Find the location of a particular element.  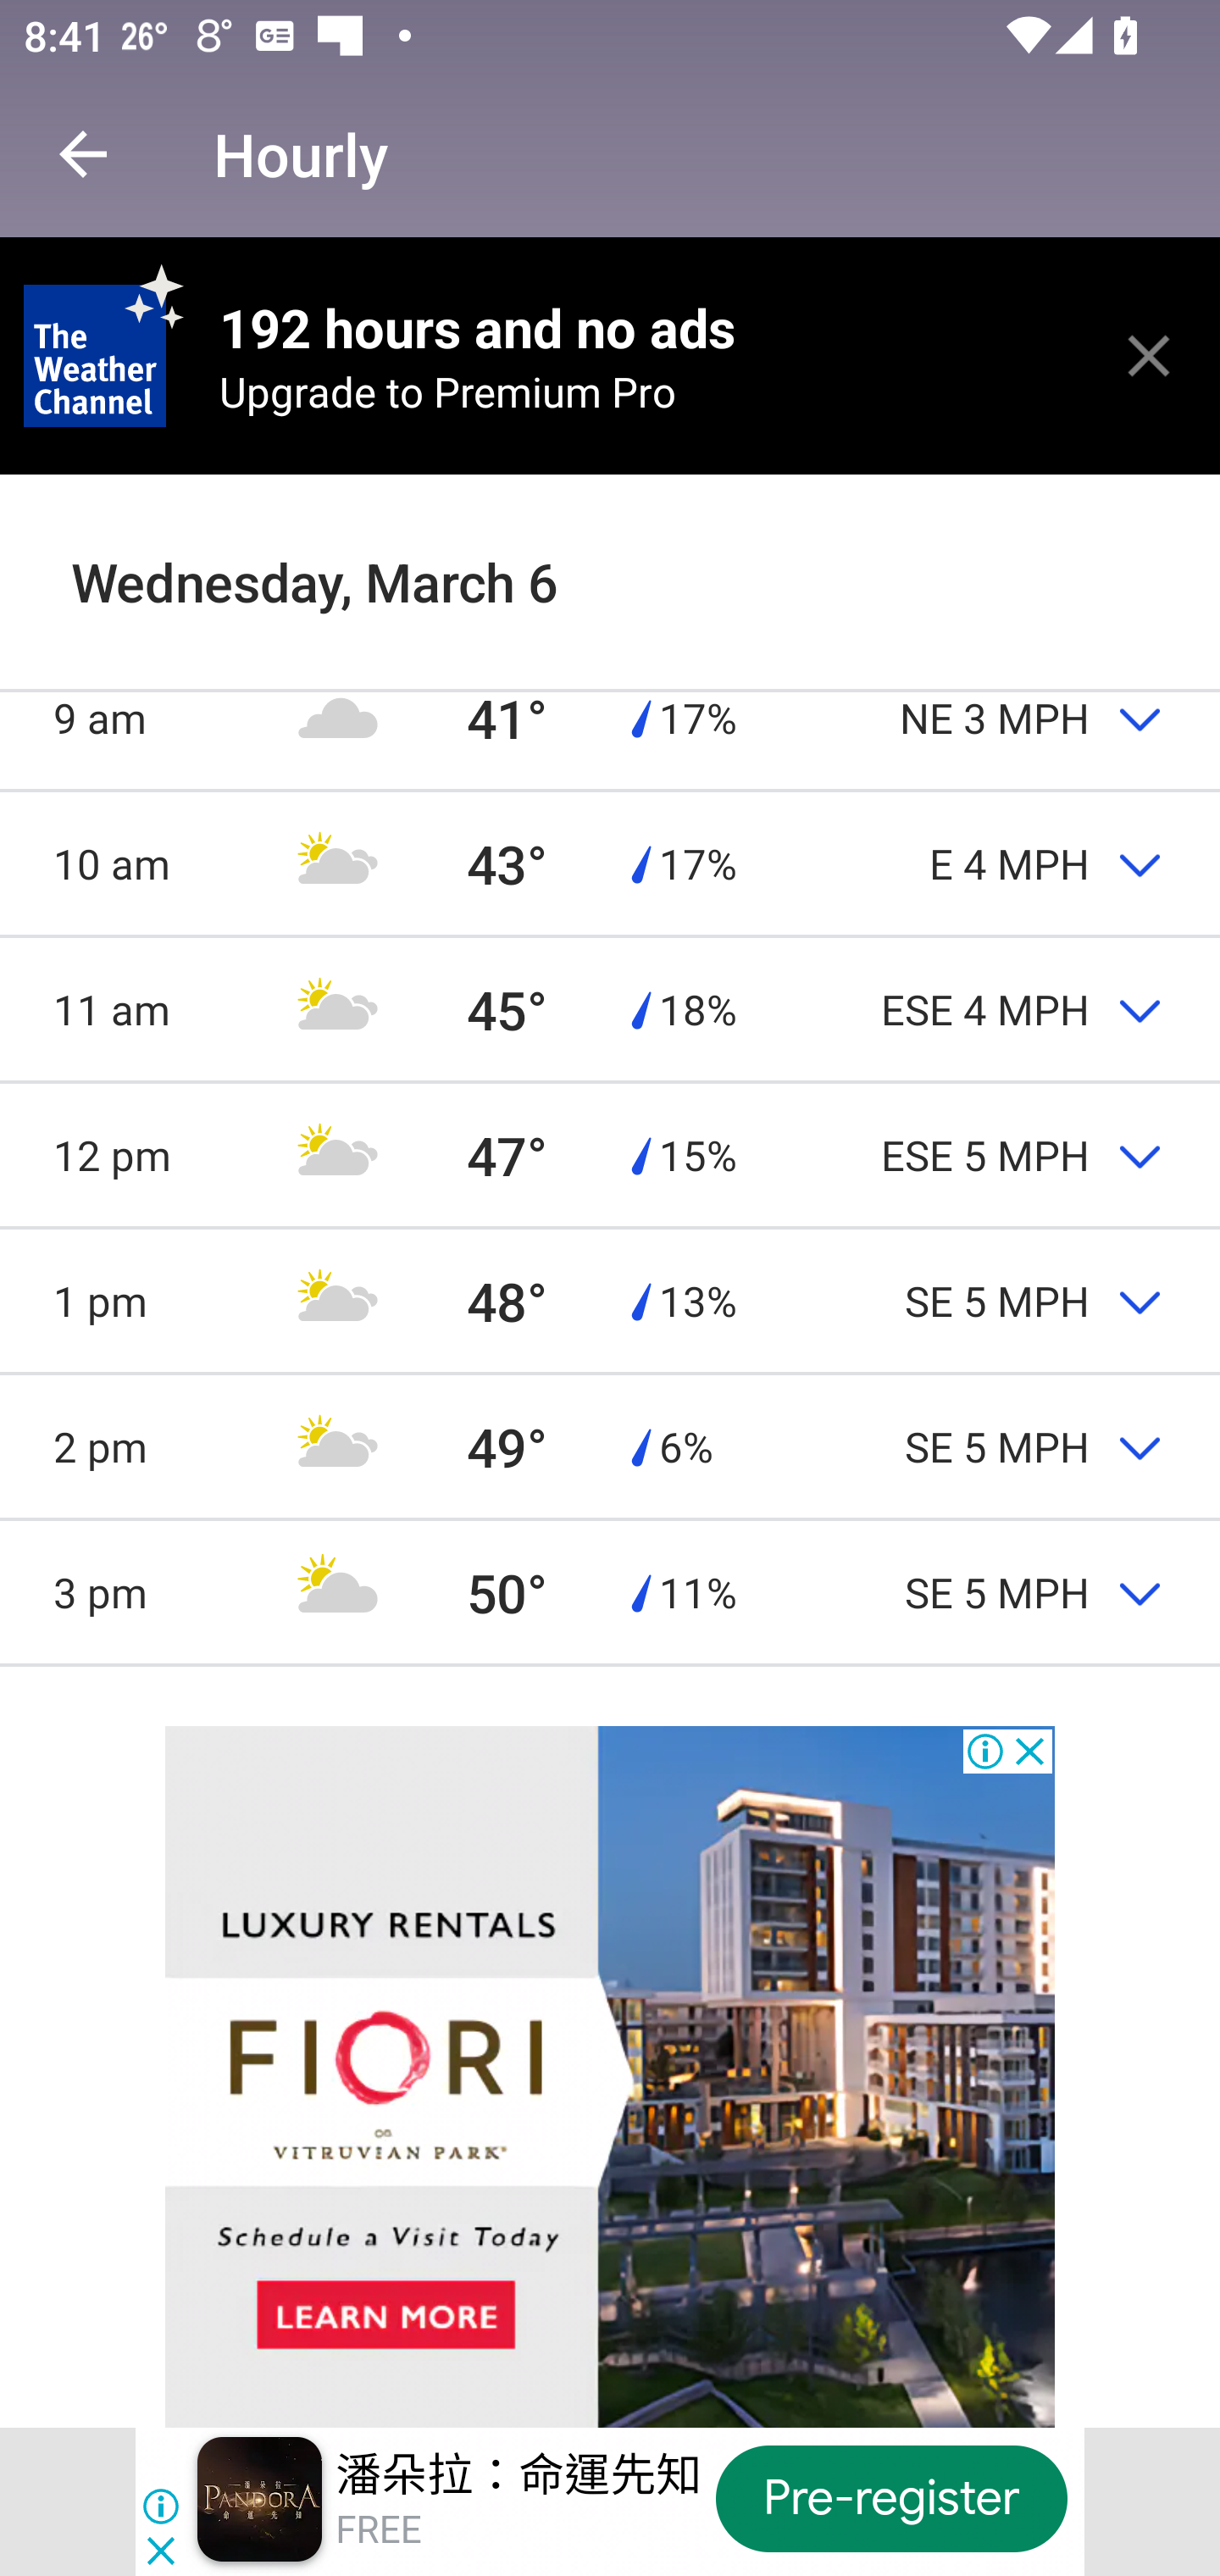

8 am 40° 18% NNE 4 MPH is located at coordinates (610, 571).